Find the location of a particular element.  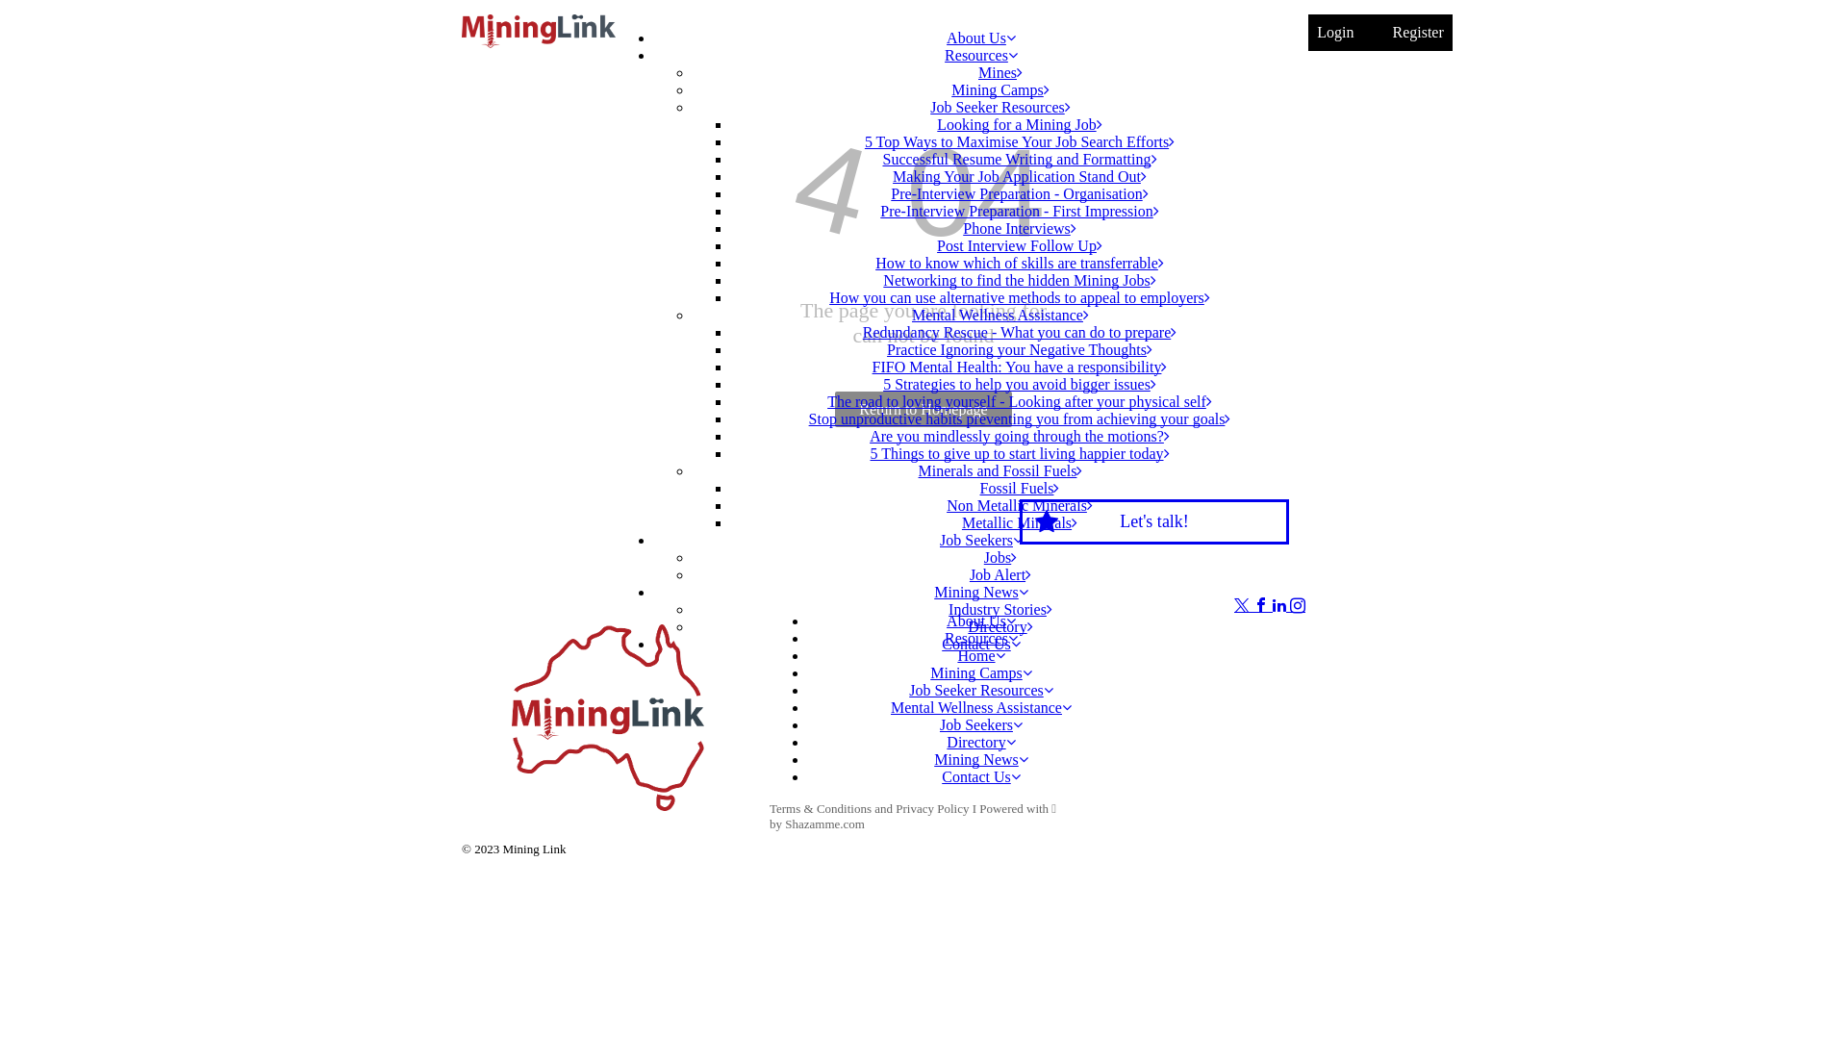

Directory is located at coordinates (980, 743).